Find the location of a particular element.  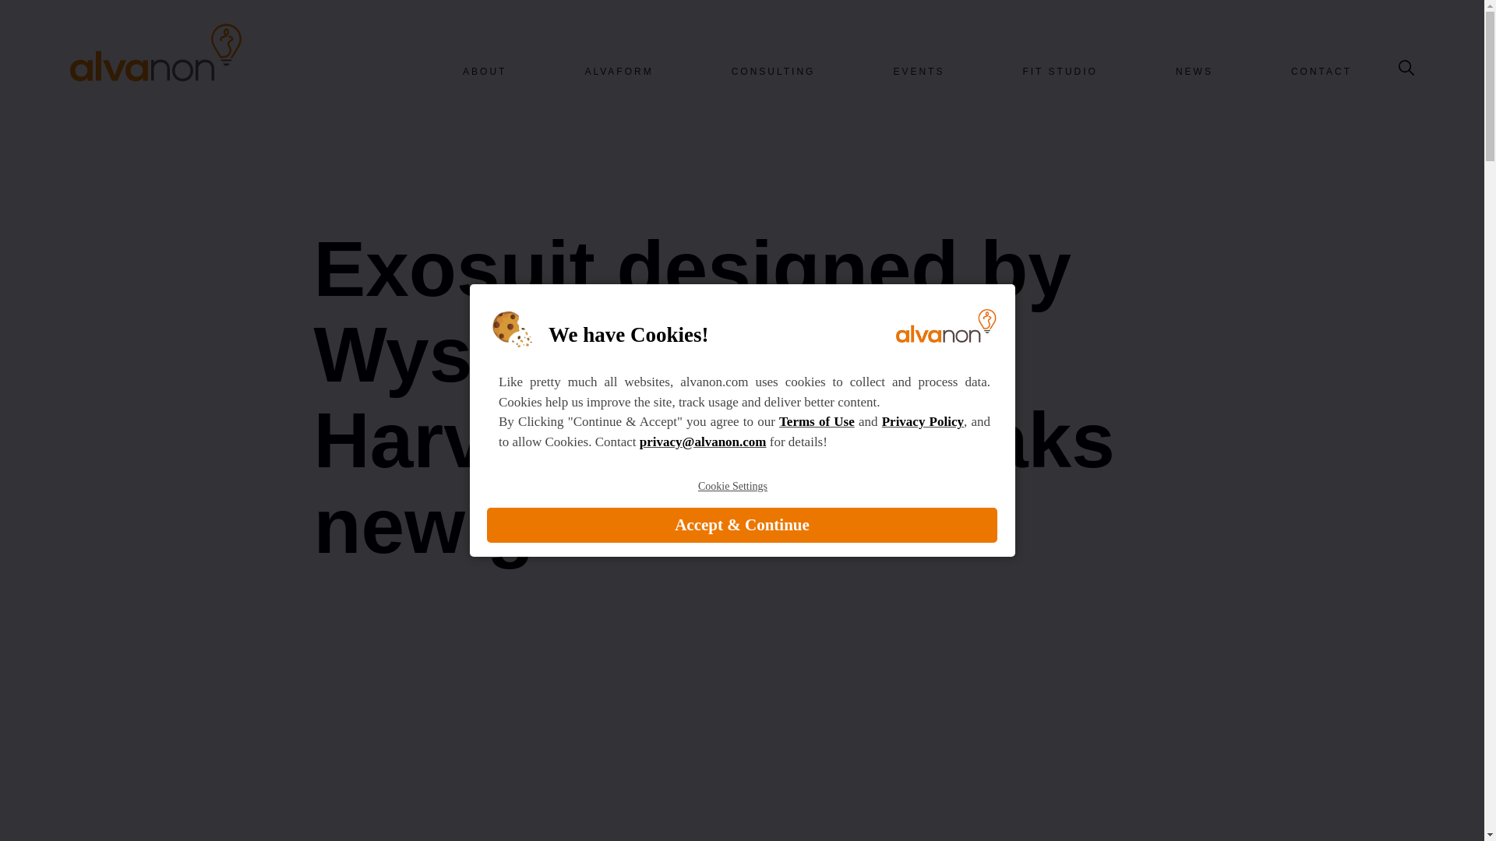

ABOUT is located at coordinates (485, 72).